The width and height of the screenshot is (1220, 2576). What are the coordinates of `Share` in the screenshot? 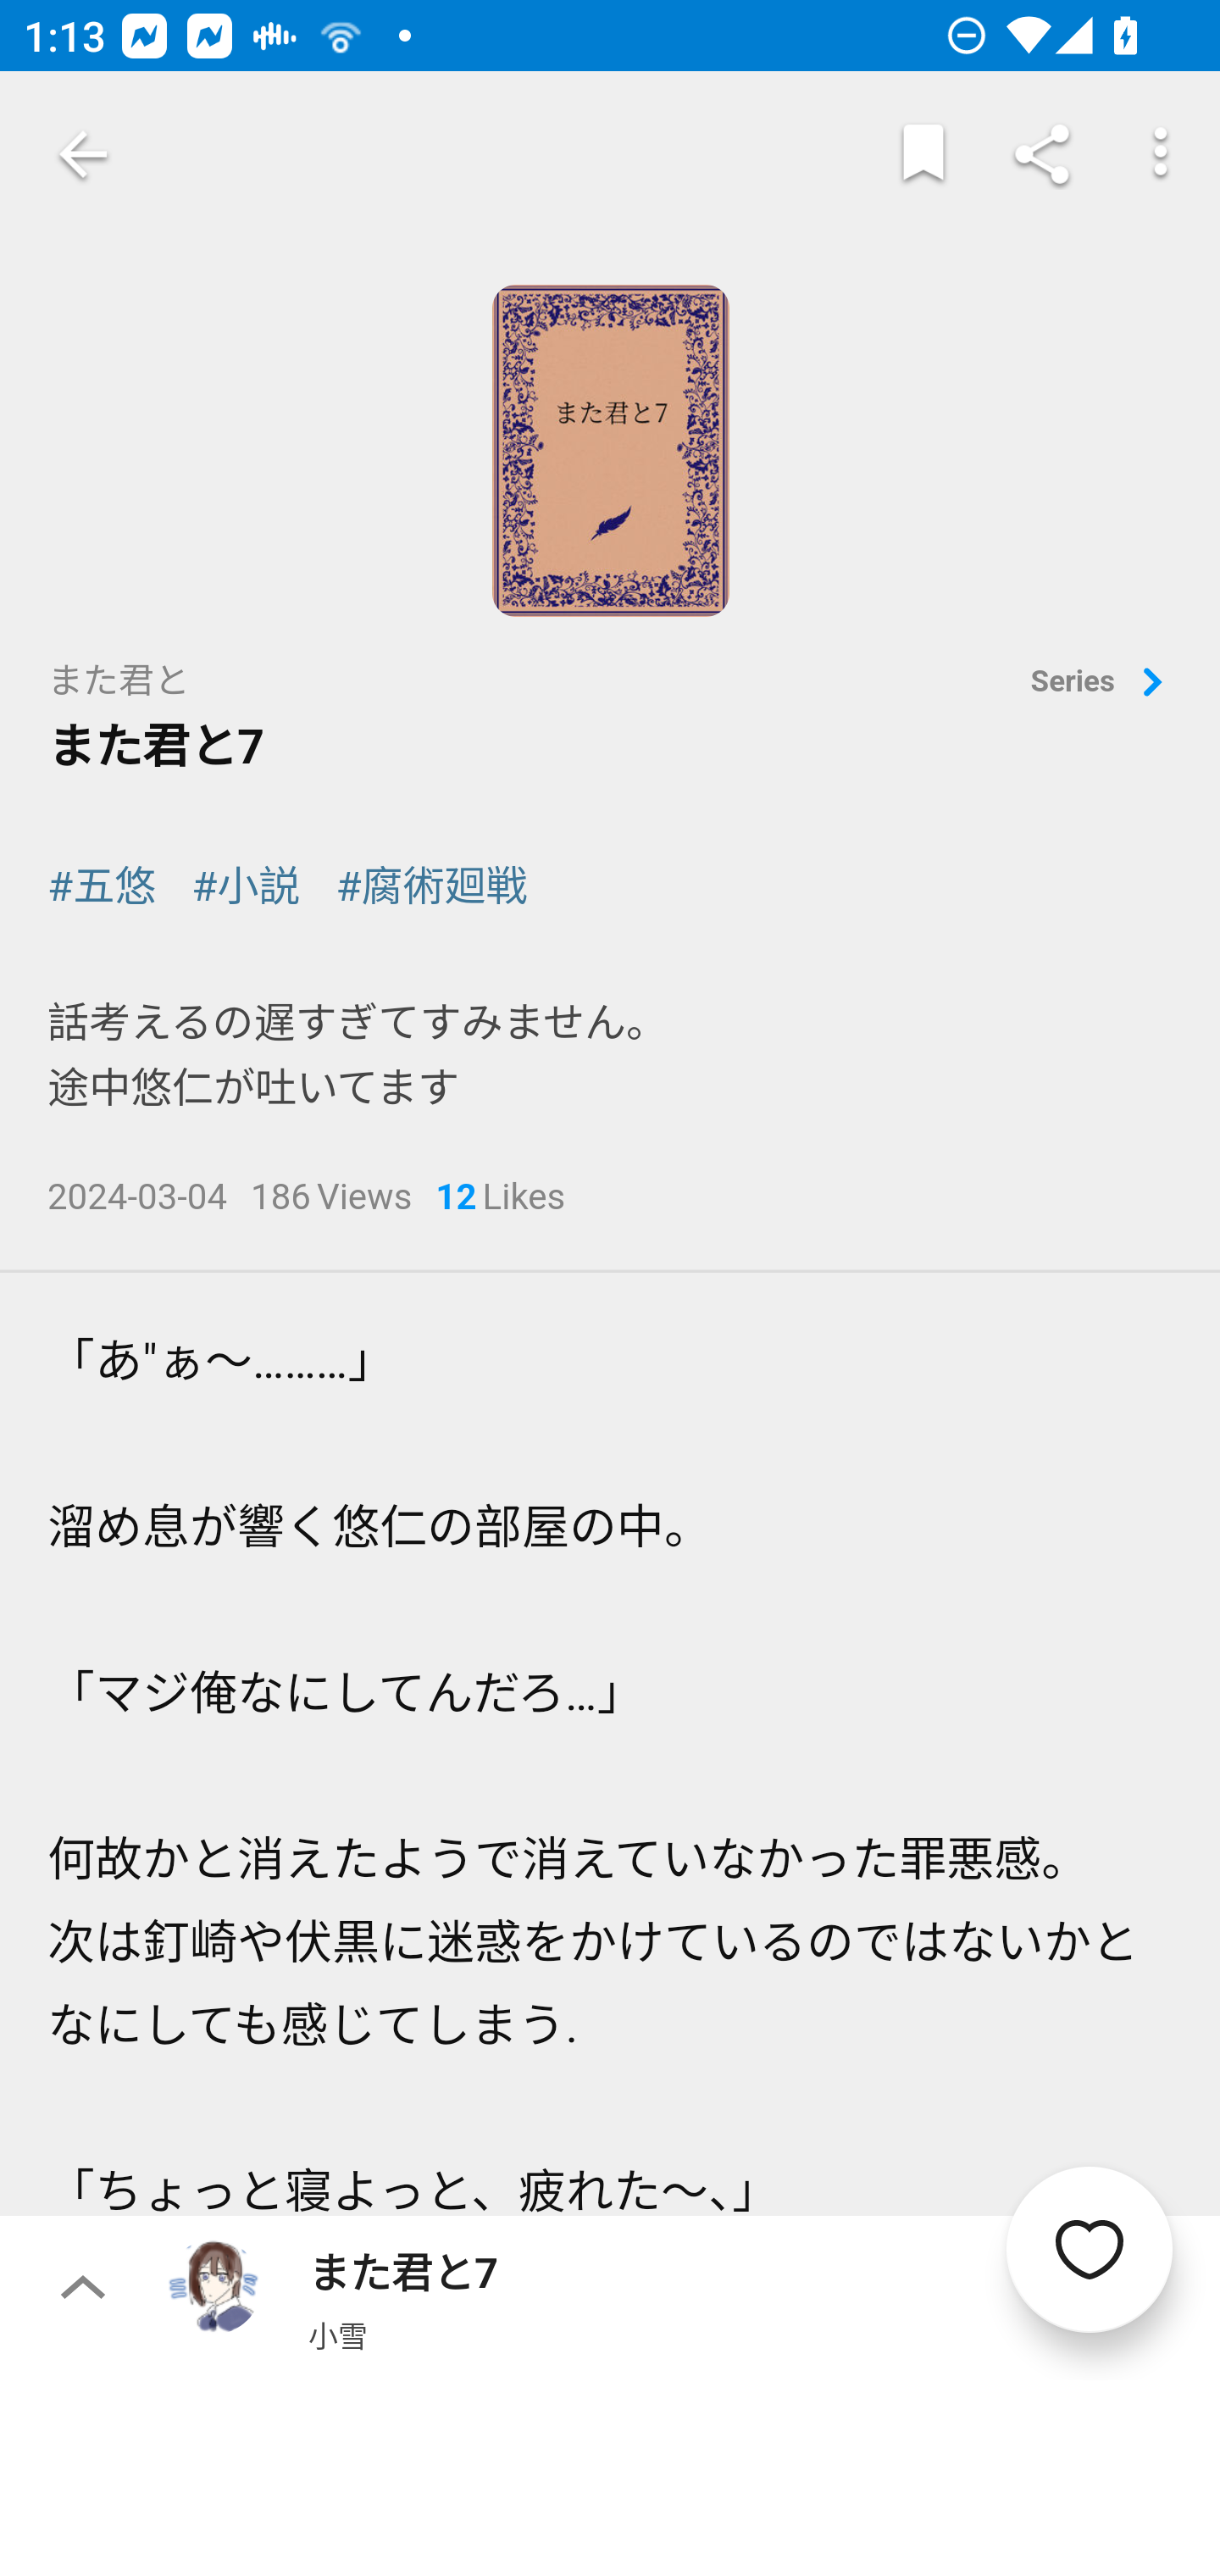 It's located at (1042, 154).